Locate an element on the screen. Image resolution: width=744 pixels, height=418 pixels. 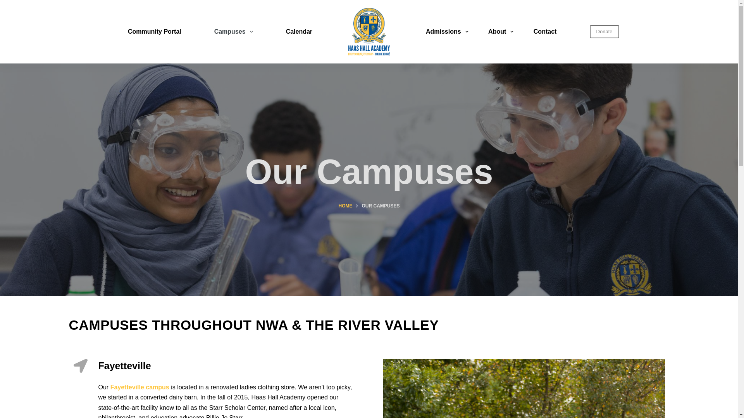
Our Campuses is located at coordinates (369, 172).